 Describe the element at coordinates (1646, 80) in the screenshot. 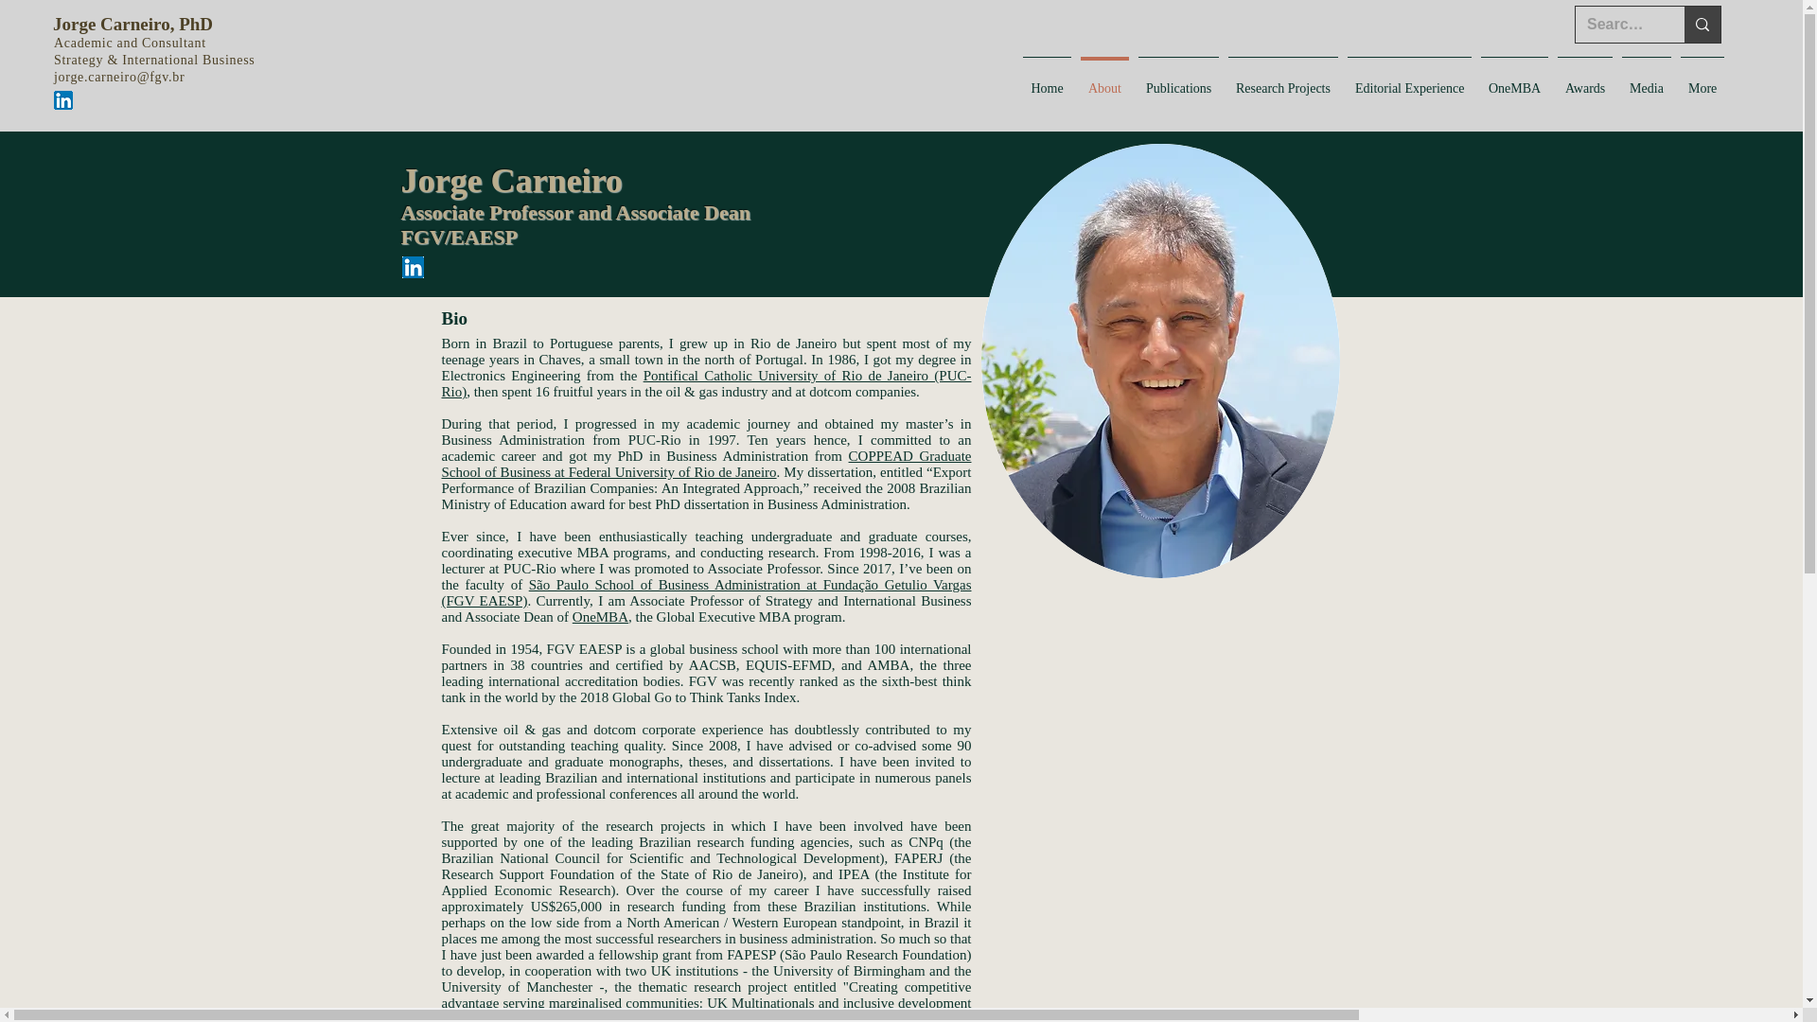

I see `Media` at that location.